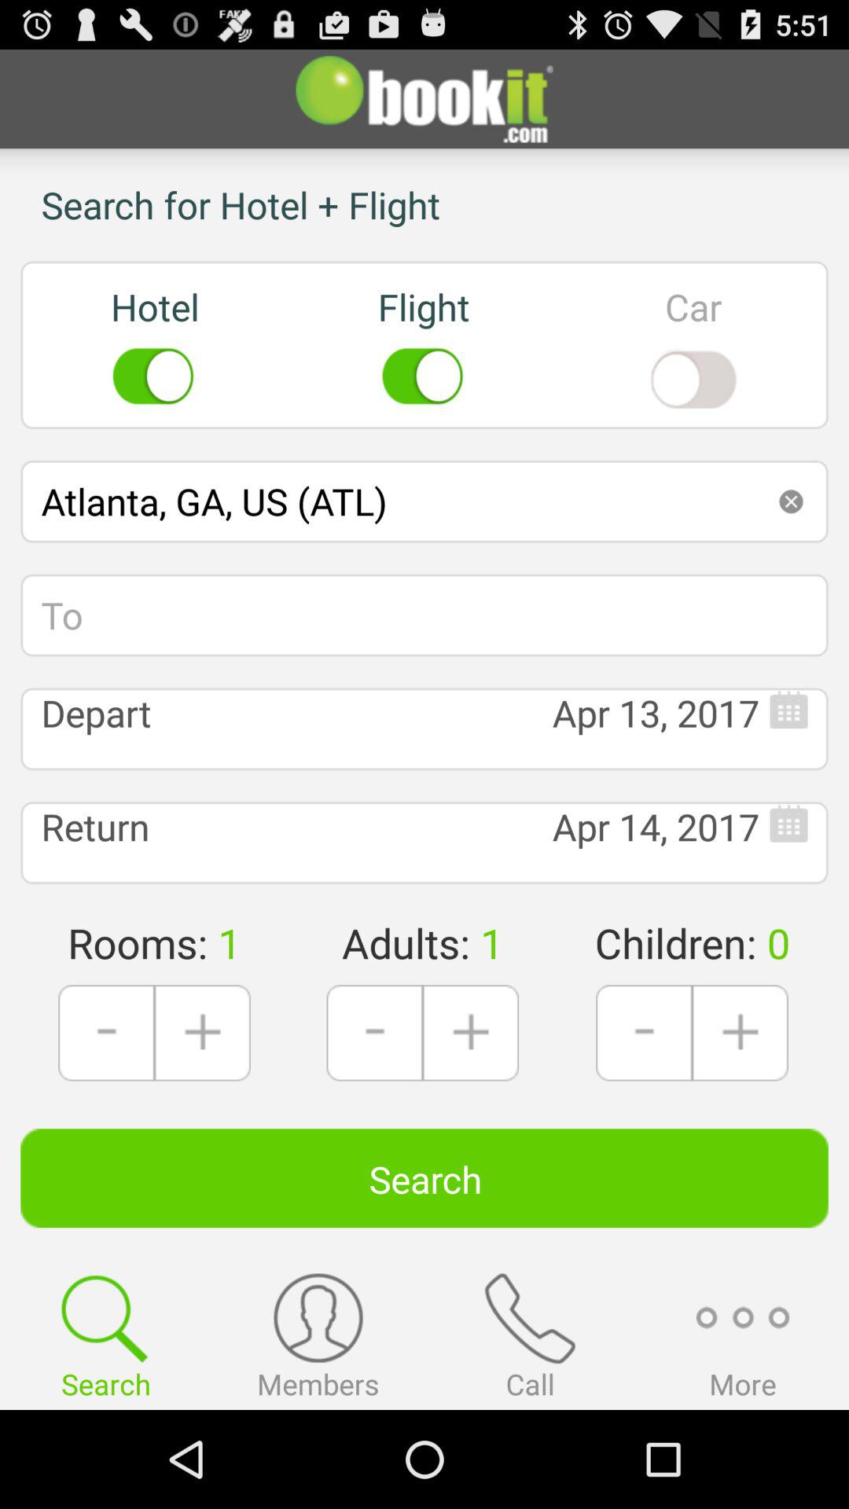 The image size is (849, 1509). I want to click on scroll until atlanta ga us item, so click(424, 501).